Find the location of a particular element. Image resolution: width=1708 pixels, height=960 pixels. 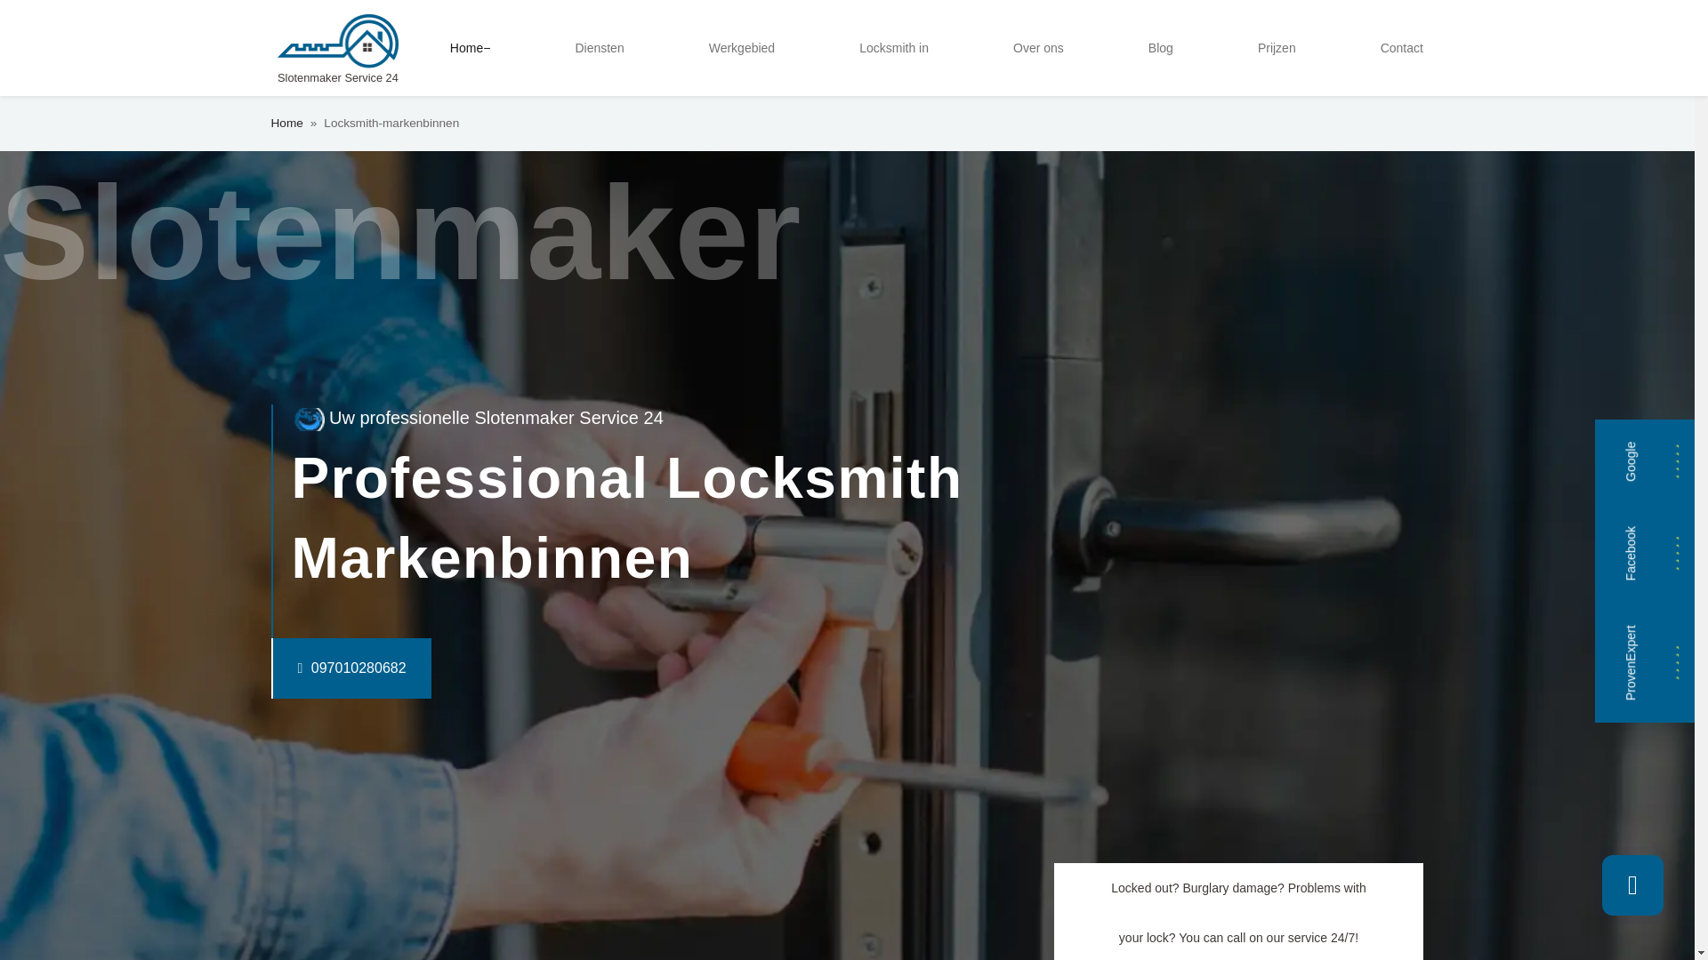

Werkgebied is located at coordinates (742, 48).